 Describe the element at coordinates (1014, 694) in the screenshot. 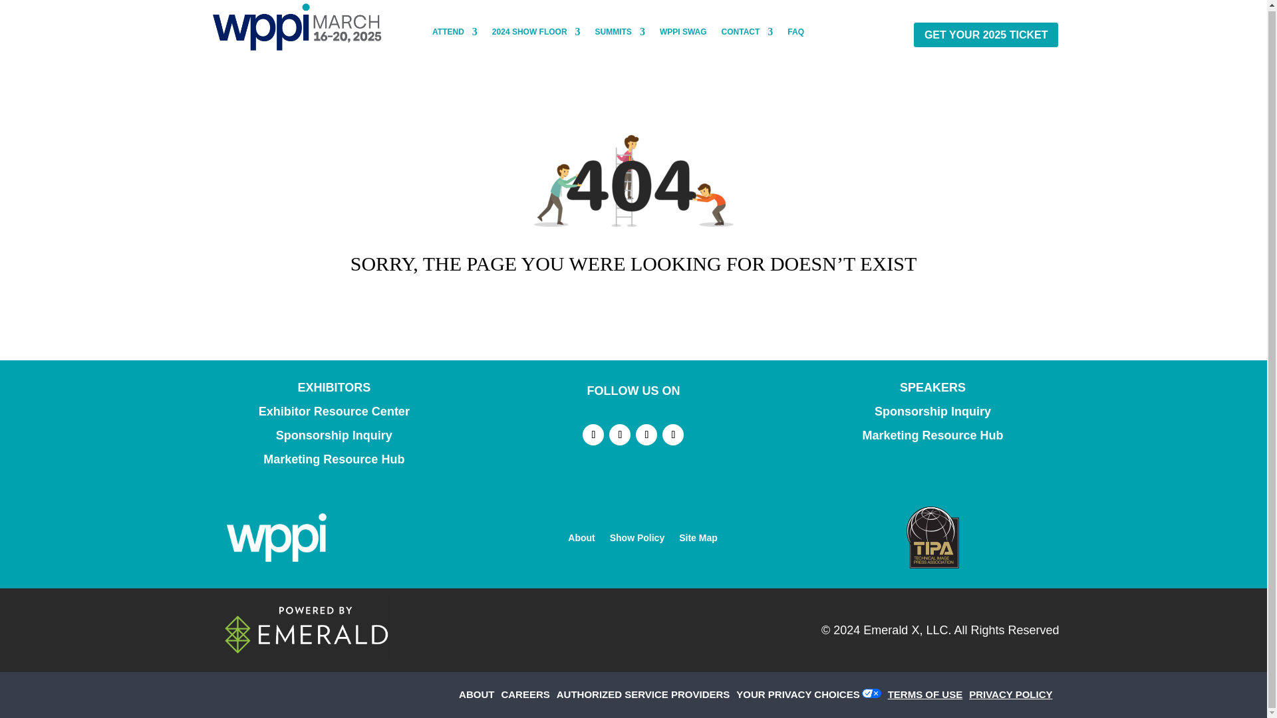

I see `privacy-policy` at that location.